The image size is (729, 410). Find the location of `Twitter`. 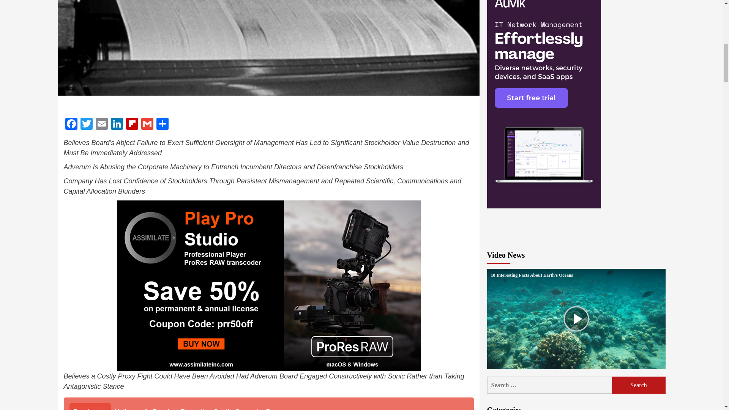

Twitter is located at coordinates (86, 125).